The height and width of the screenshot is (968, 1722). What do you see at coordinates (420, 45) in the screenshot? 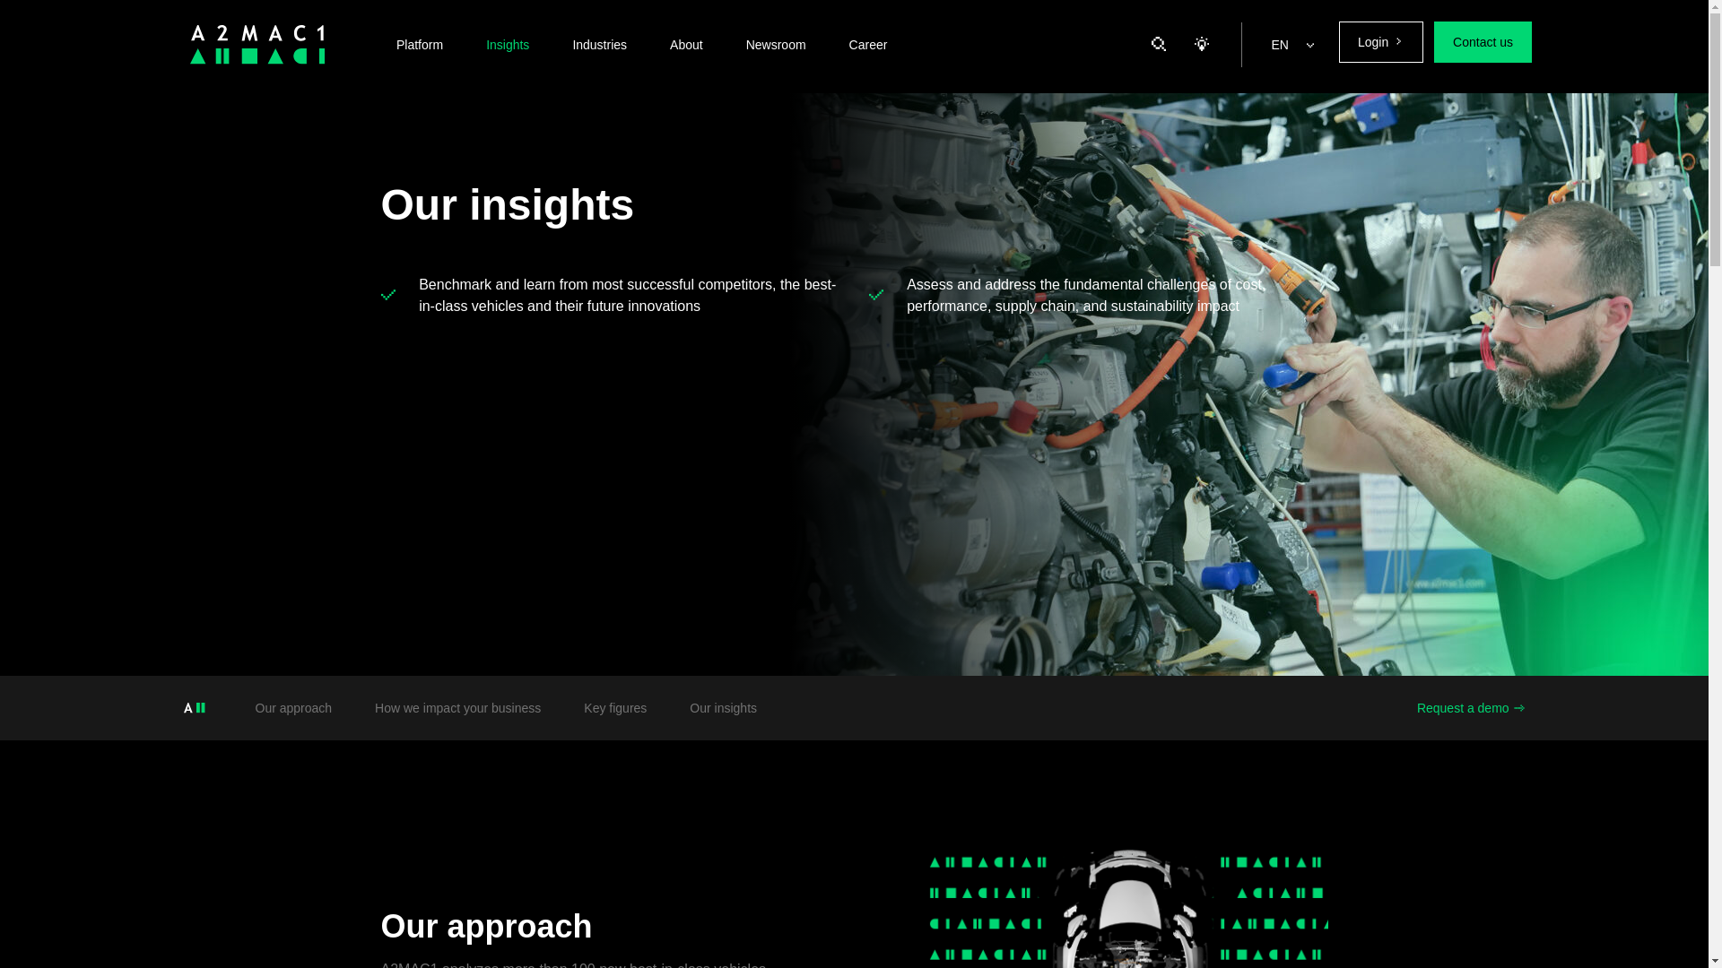
I see `Platform` at bounding box center [420, 45].